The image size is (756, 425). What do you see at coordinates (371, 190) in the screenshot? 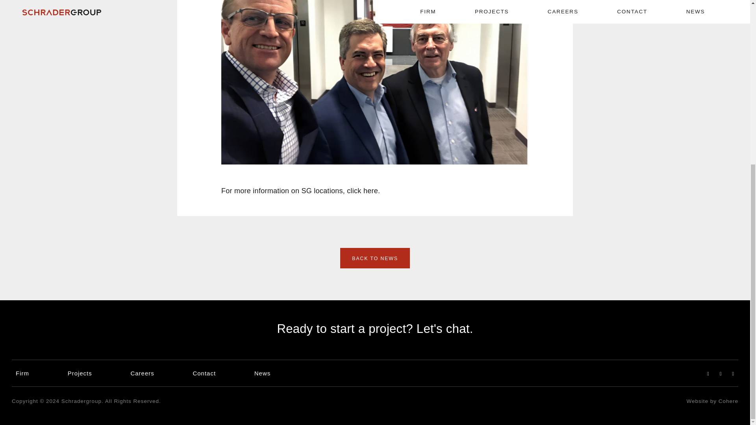
I see `here` at bounding box center [371, 190].